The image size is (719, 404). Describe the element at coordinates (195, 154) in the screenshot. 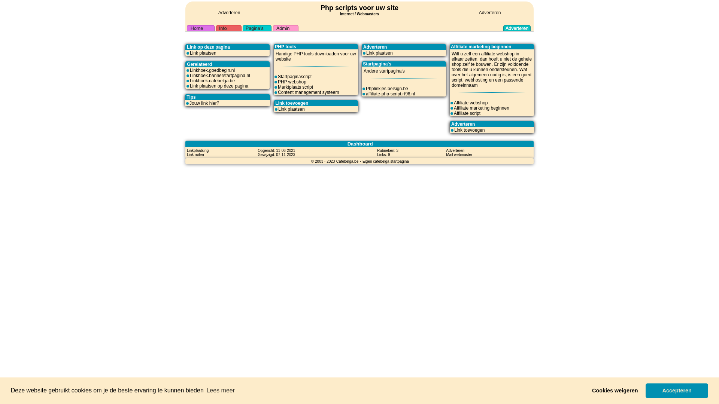

I see `Link ruilen` at that location.